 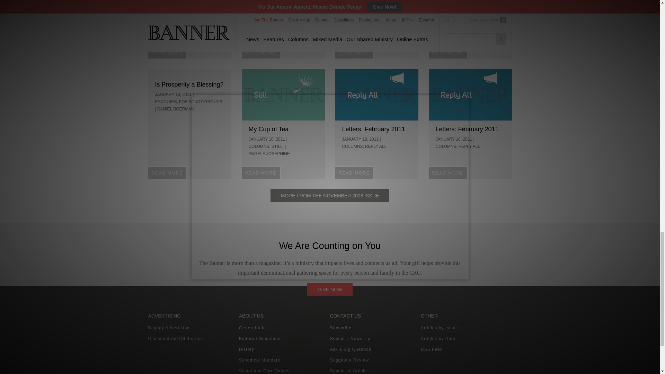 What do you see at coordinates (261, 172) in the screenshot?
I see `READ MORE` at bounding box center [261, 172].